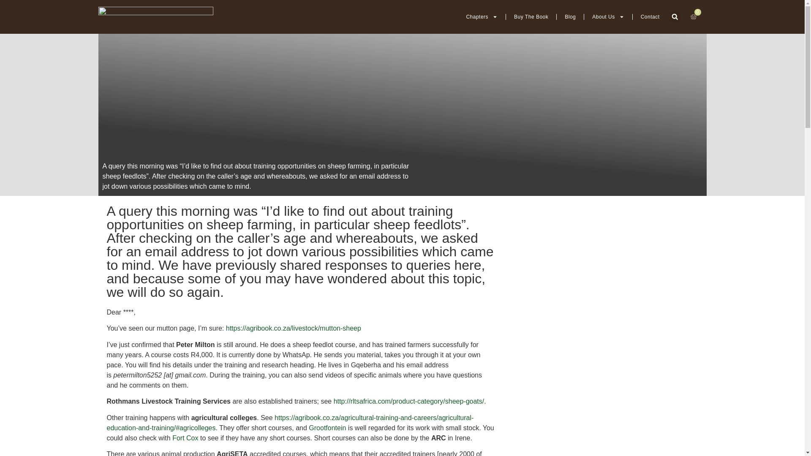 This screenshot has width=811, height=456. I want to click on Chapters, so click(482, 17).